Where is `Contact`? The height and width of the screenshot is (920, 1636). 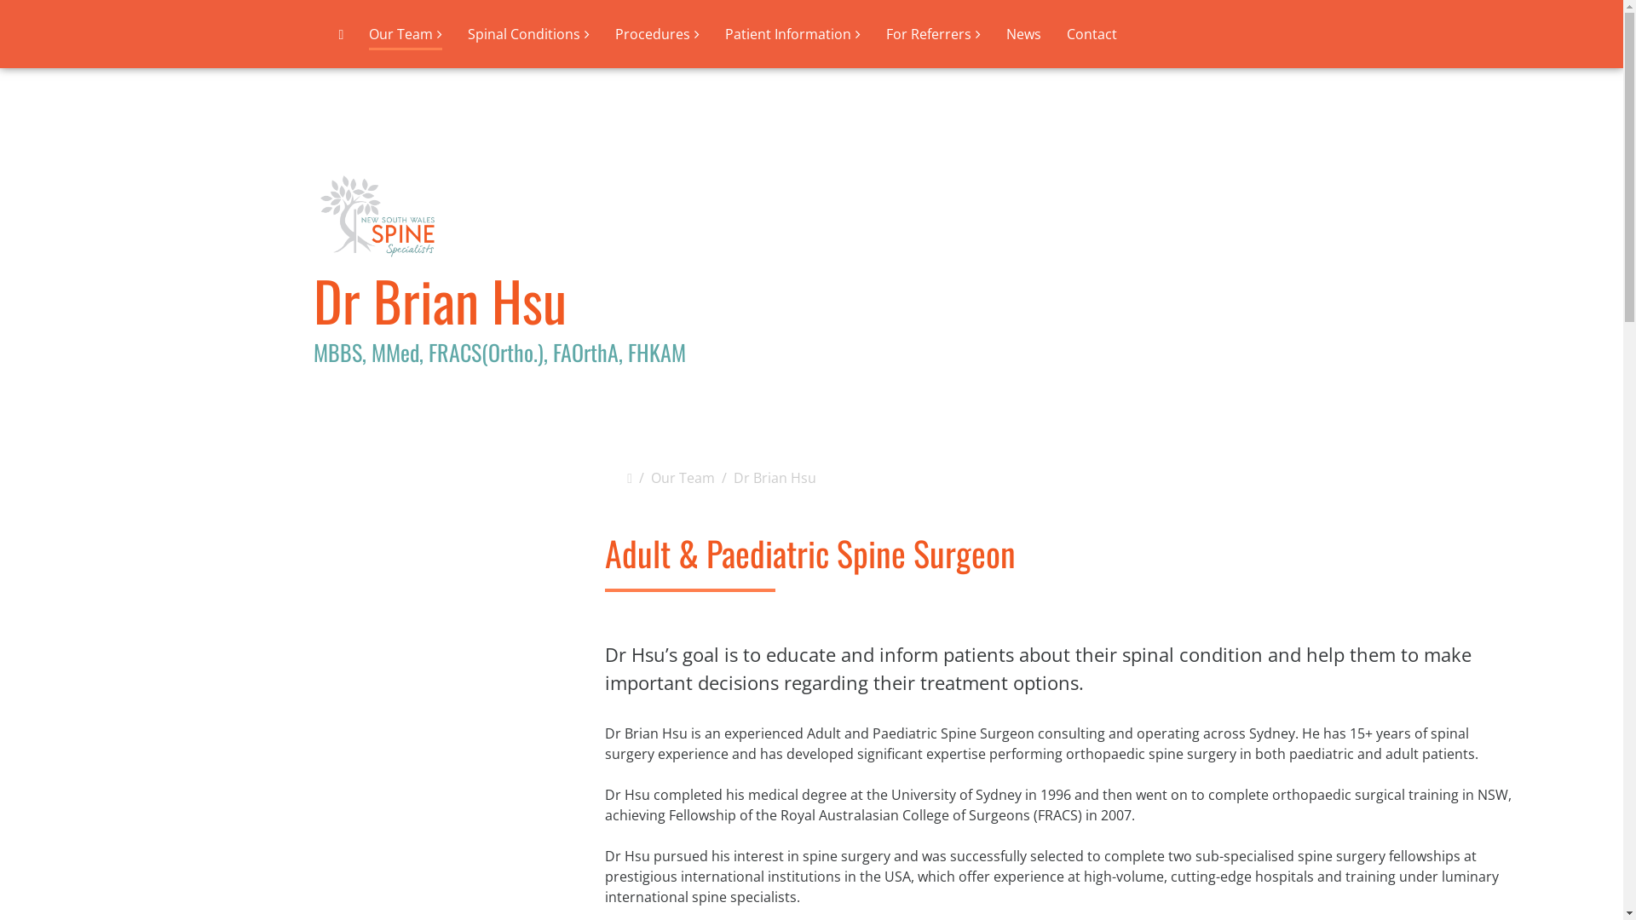
Contact is located at coordinates (1092, 34).